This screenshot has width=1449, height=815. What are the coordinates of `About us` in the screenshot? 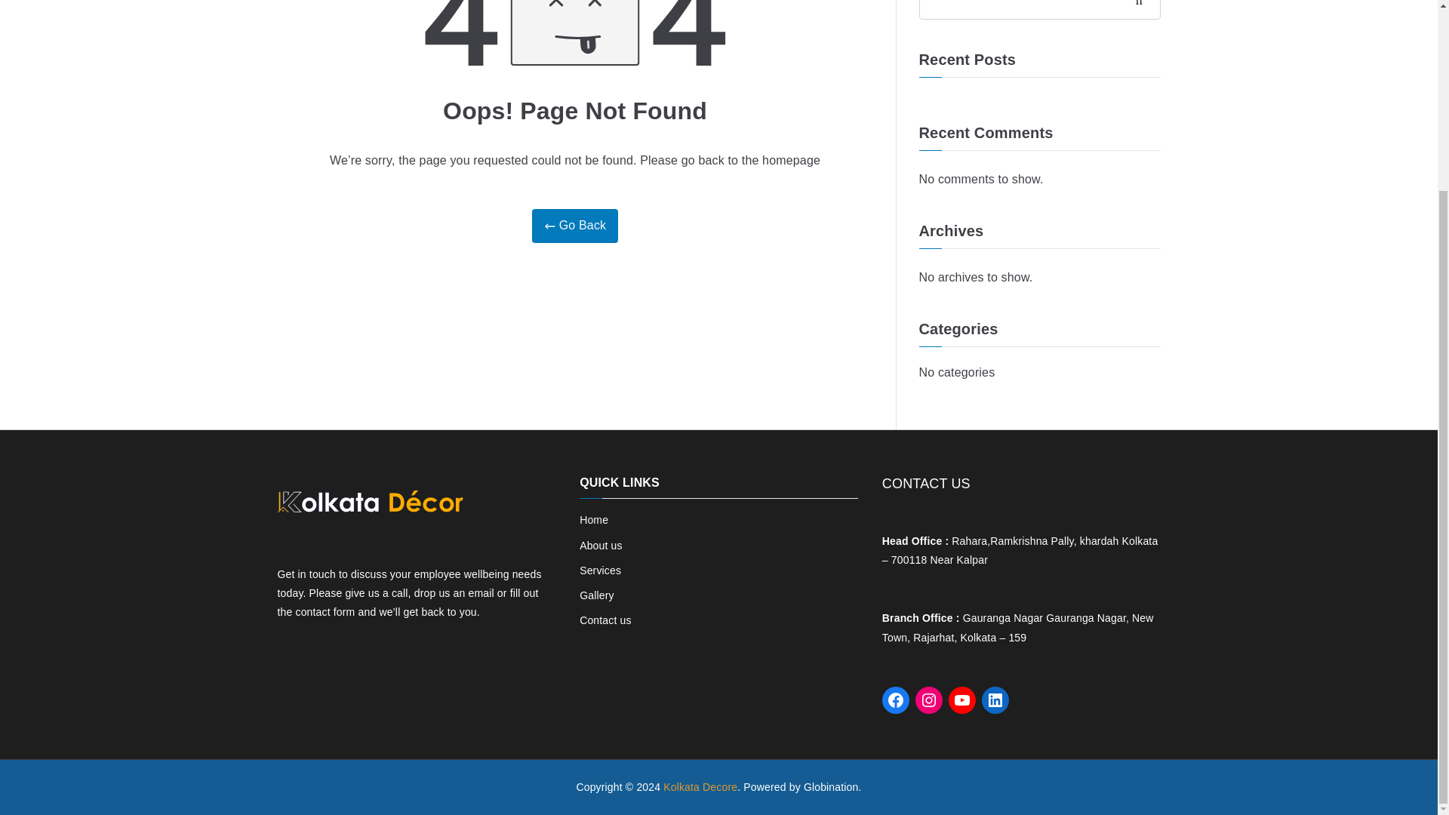 It's located at (718, 545).